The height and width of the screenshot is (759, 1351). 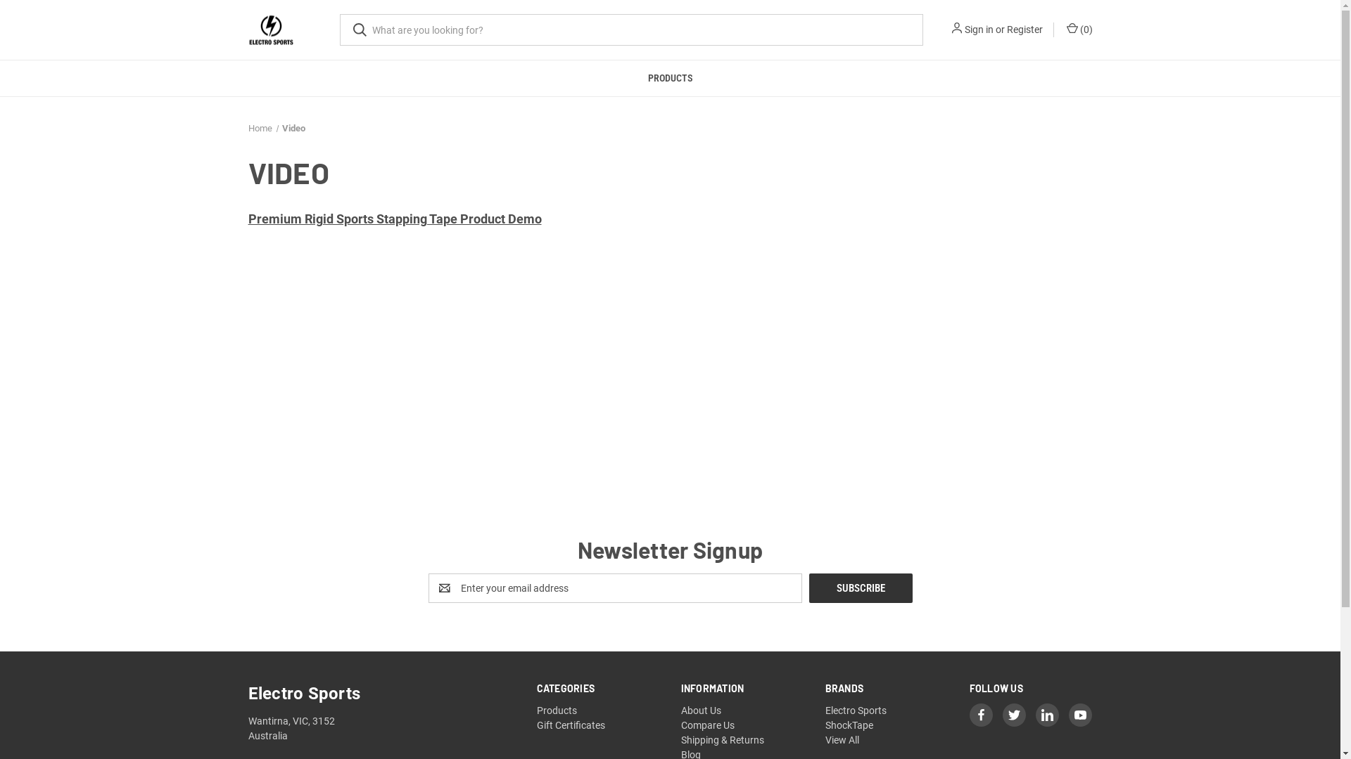 I want to click on Subscribe, so click(x=861, y=588).